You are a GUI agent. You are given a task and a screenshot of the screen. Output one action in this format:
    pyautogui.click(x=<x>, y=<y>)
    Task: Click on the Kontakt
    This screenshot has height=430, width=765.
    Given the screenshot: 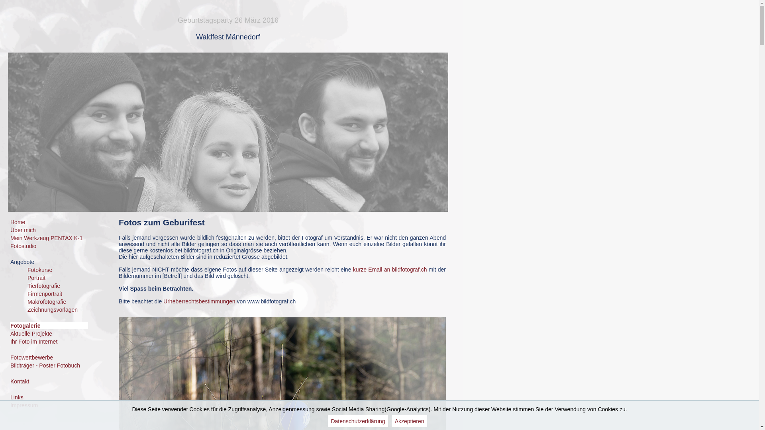 What is the action you would take?
    pyautogui.click(x=20, y=381)
    